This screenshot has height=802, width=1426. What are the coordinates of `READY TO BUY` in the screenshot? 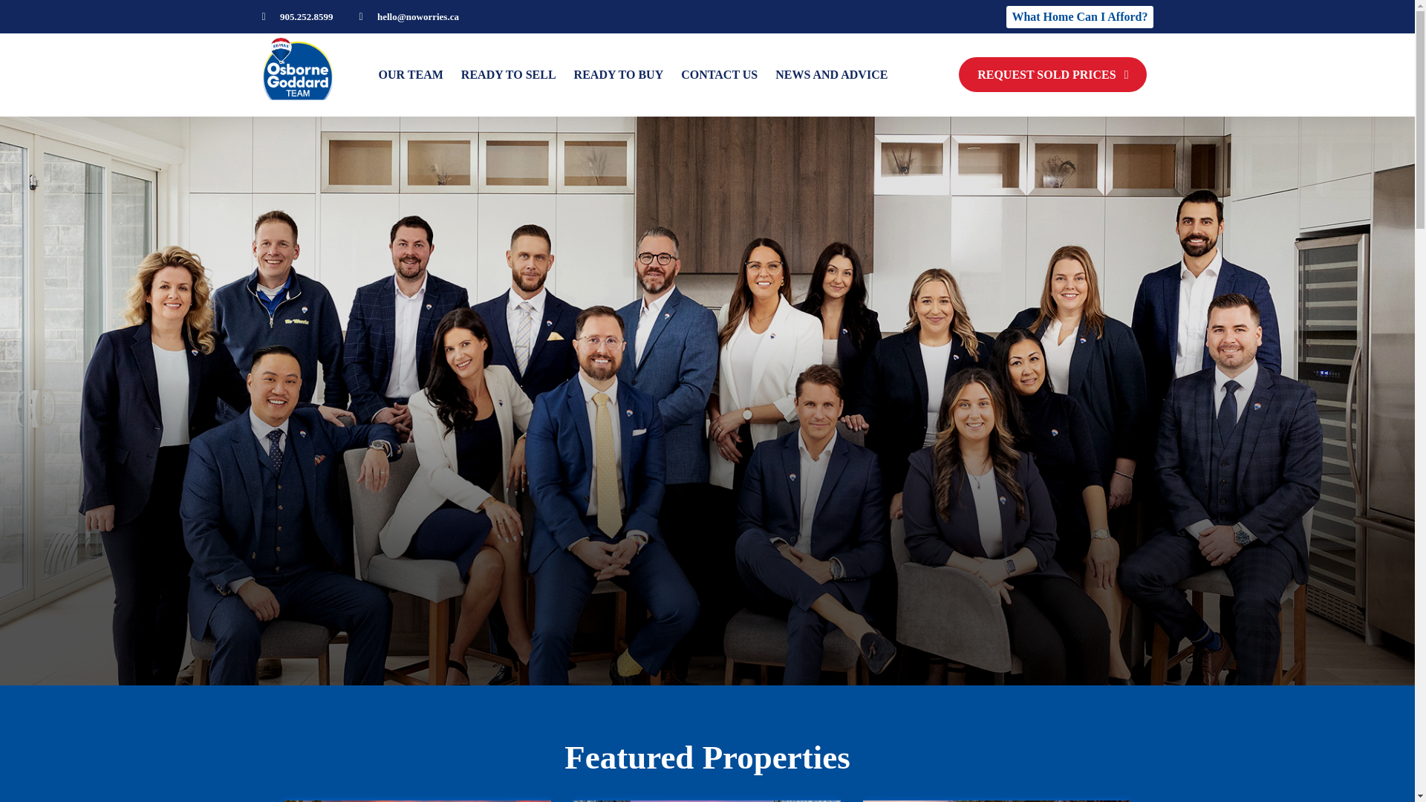 It's located at (619, 74).